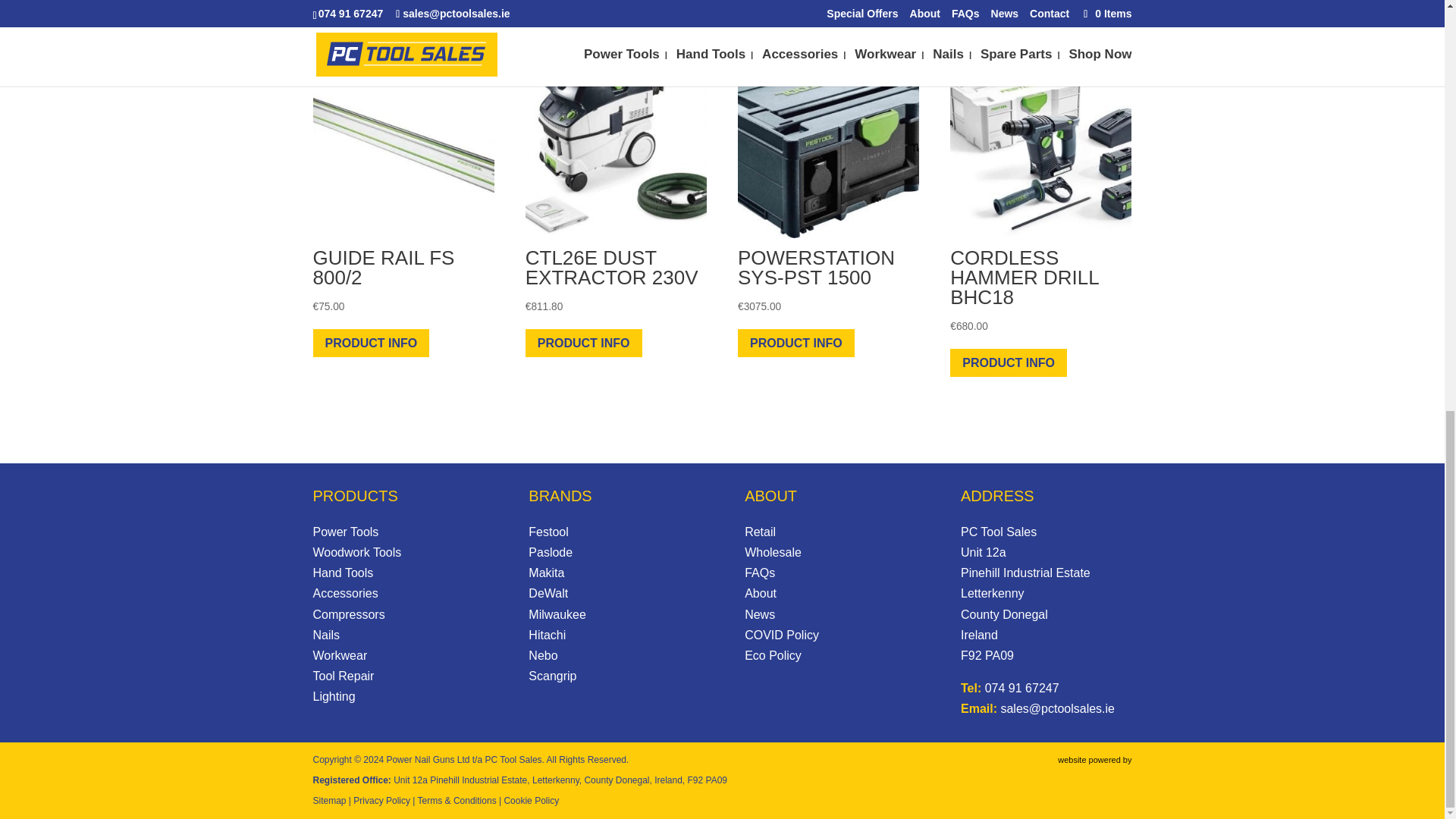 This screenshot has width=1456, height=819. Describe the element at coordinates (546, 573) in the screenshot. I see `Makita` at that location.